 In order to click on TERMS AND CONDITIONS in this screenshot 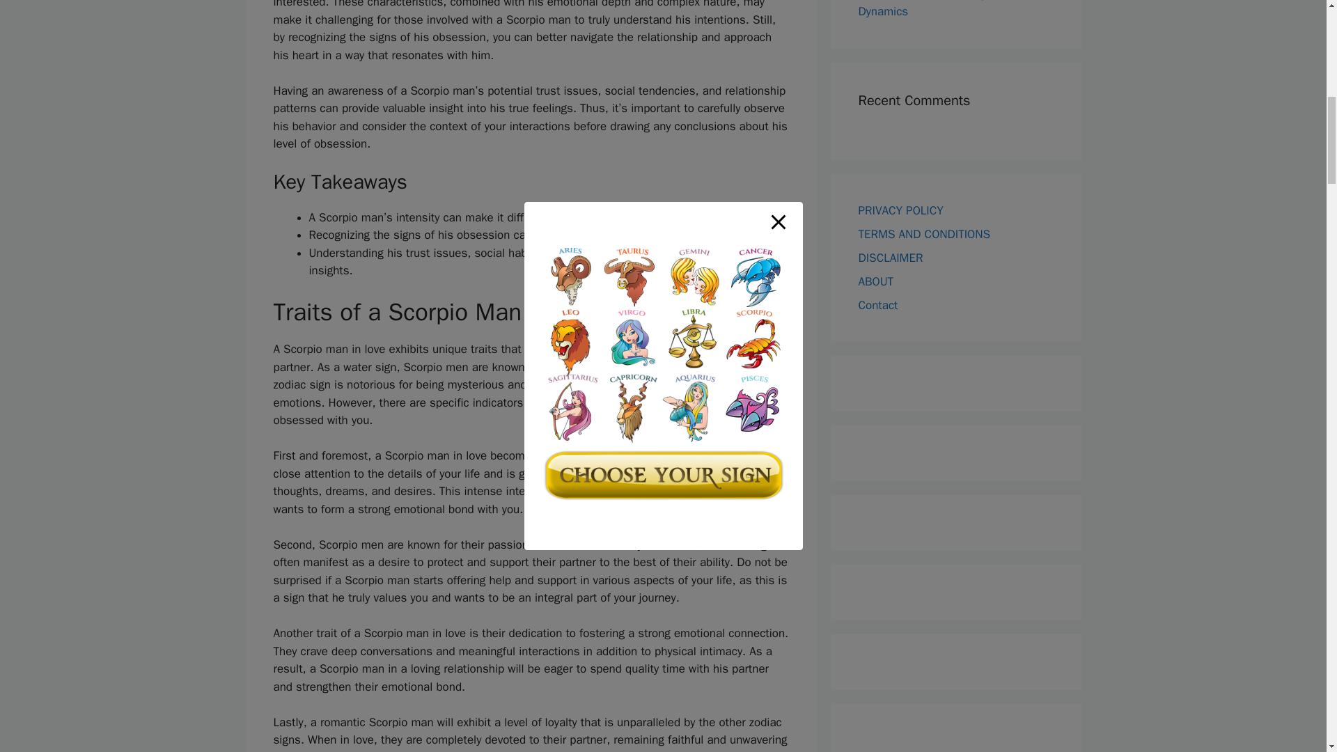, I will do `click(924, 234)`.